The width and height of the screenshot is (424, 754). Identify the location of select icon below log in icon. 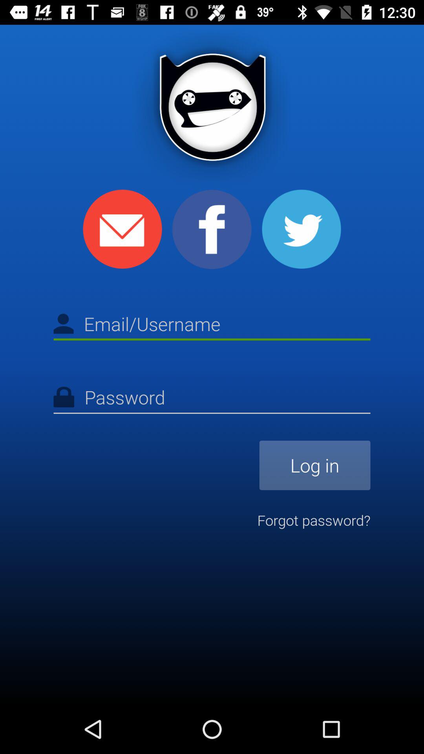
(314, 520).